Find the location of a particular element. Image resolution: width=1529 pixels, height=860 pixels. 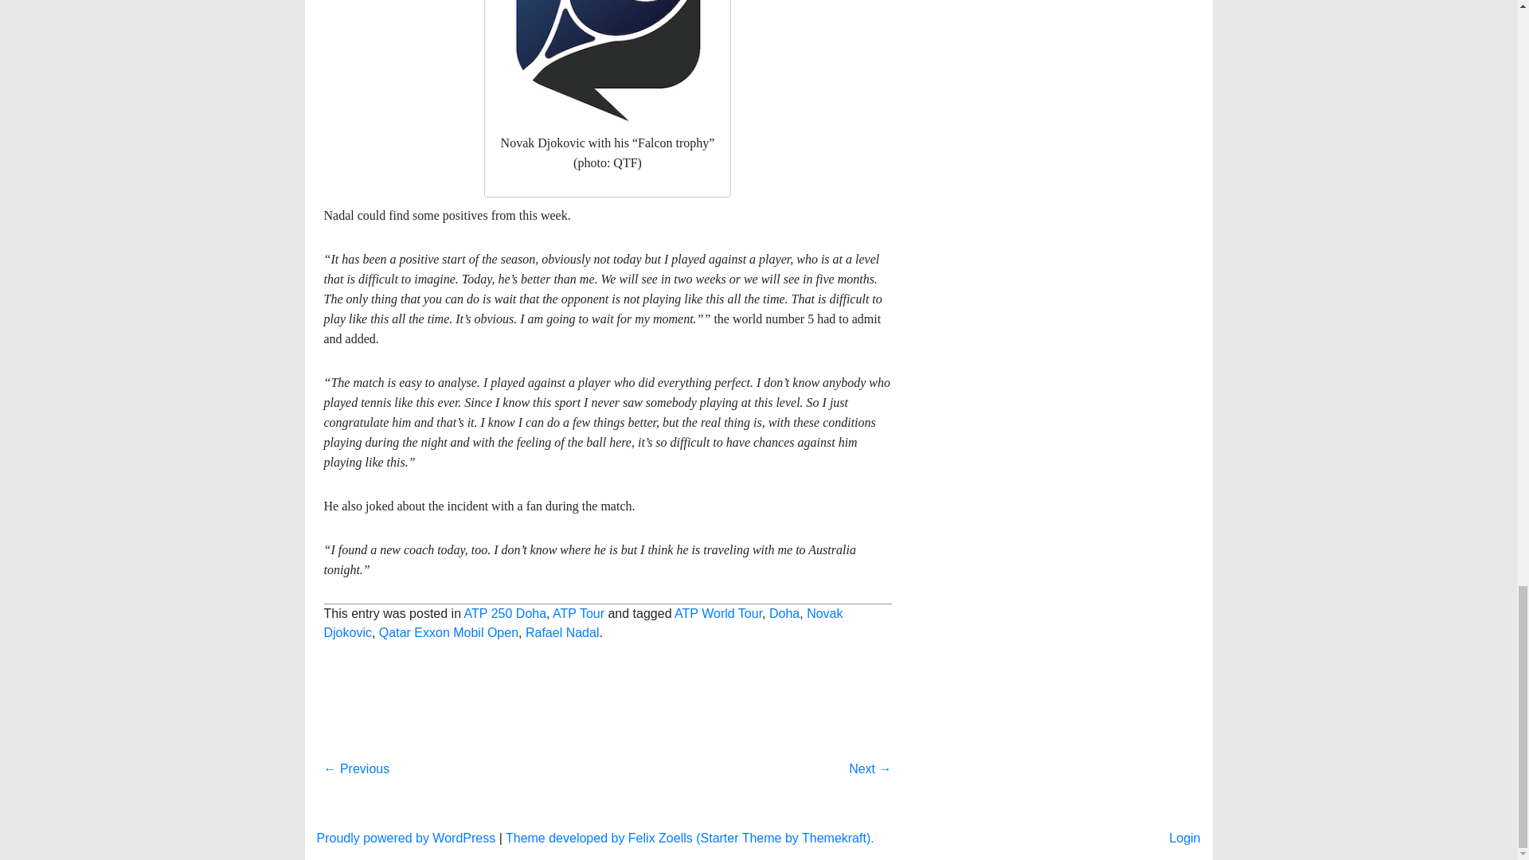

Rafael Nadal is located at coordinates (562, 632).